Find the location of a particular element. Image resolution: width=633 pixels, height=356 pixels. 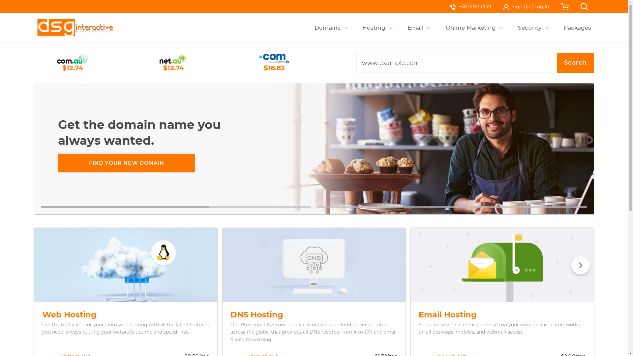

Security is located at coordinates (529, 28).